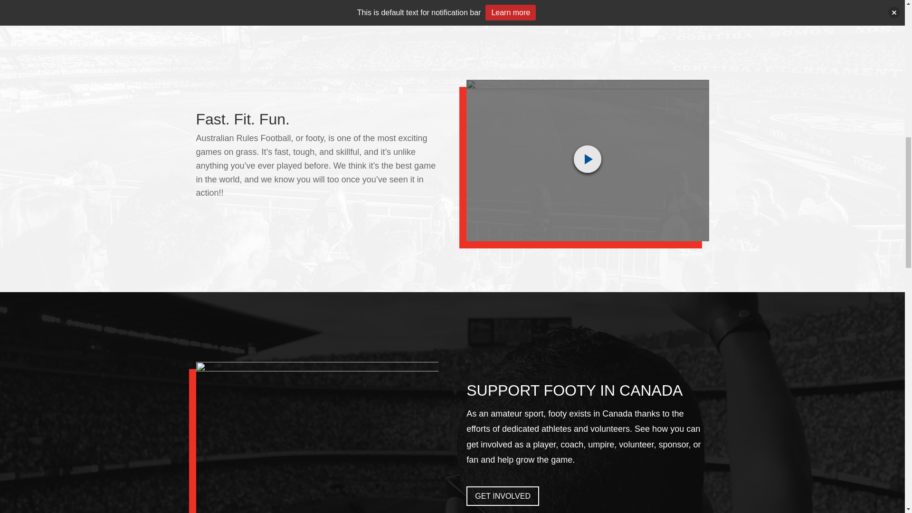 The image size is (912, 513). Describe the element at coordinates (503, 496) in the screenshot. I see `GET INVOLVED` at that location.